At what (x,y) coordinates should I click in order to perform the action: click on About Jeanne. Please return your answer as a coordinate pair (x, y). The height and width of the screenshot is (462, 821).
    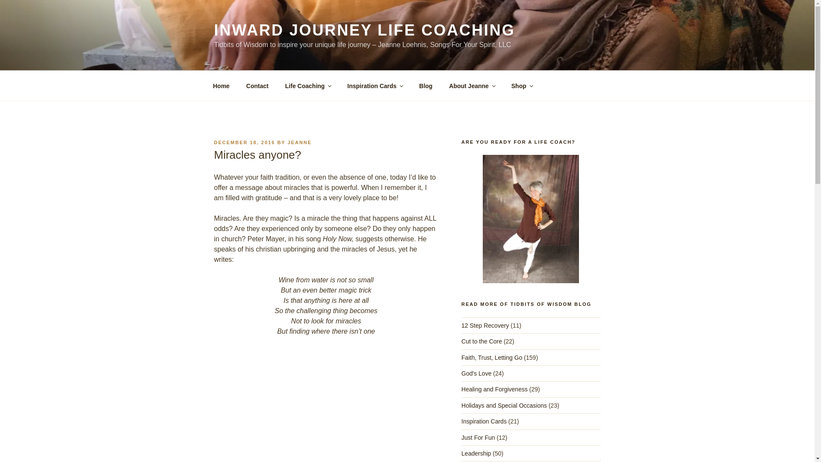
    Looking at the image, I should click on (472, 86).